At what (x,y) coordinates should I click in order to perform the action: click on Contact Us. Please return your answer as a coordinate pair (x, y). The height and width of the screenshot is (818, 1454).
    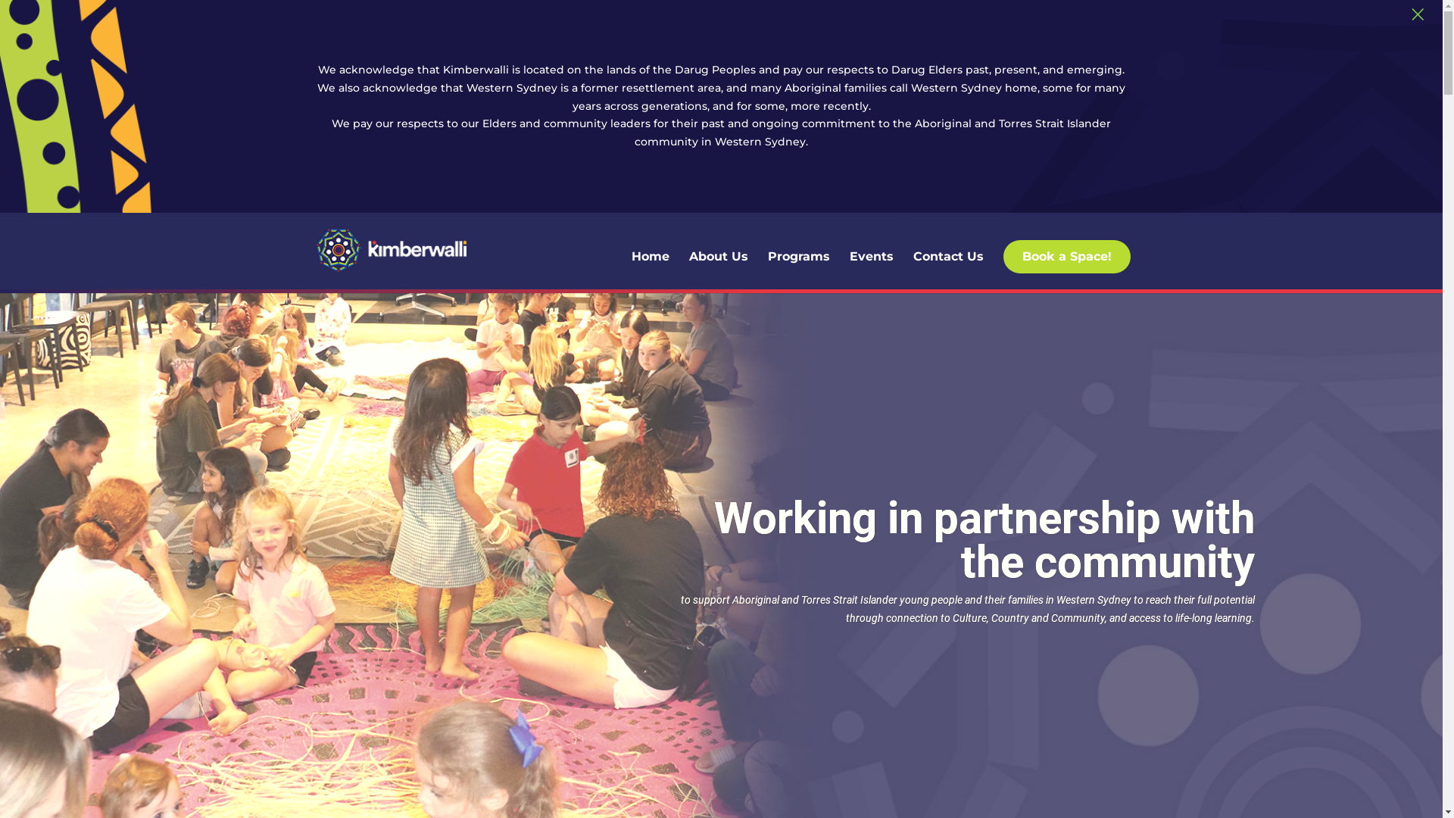
    Looking at the image, I should click on (948, 270).